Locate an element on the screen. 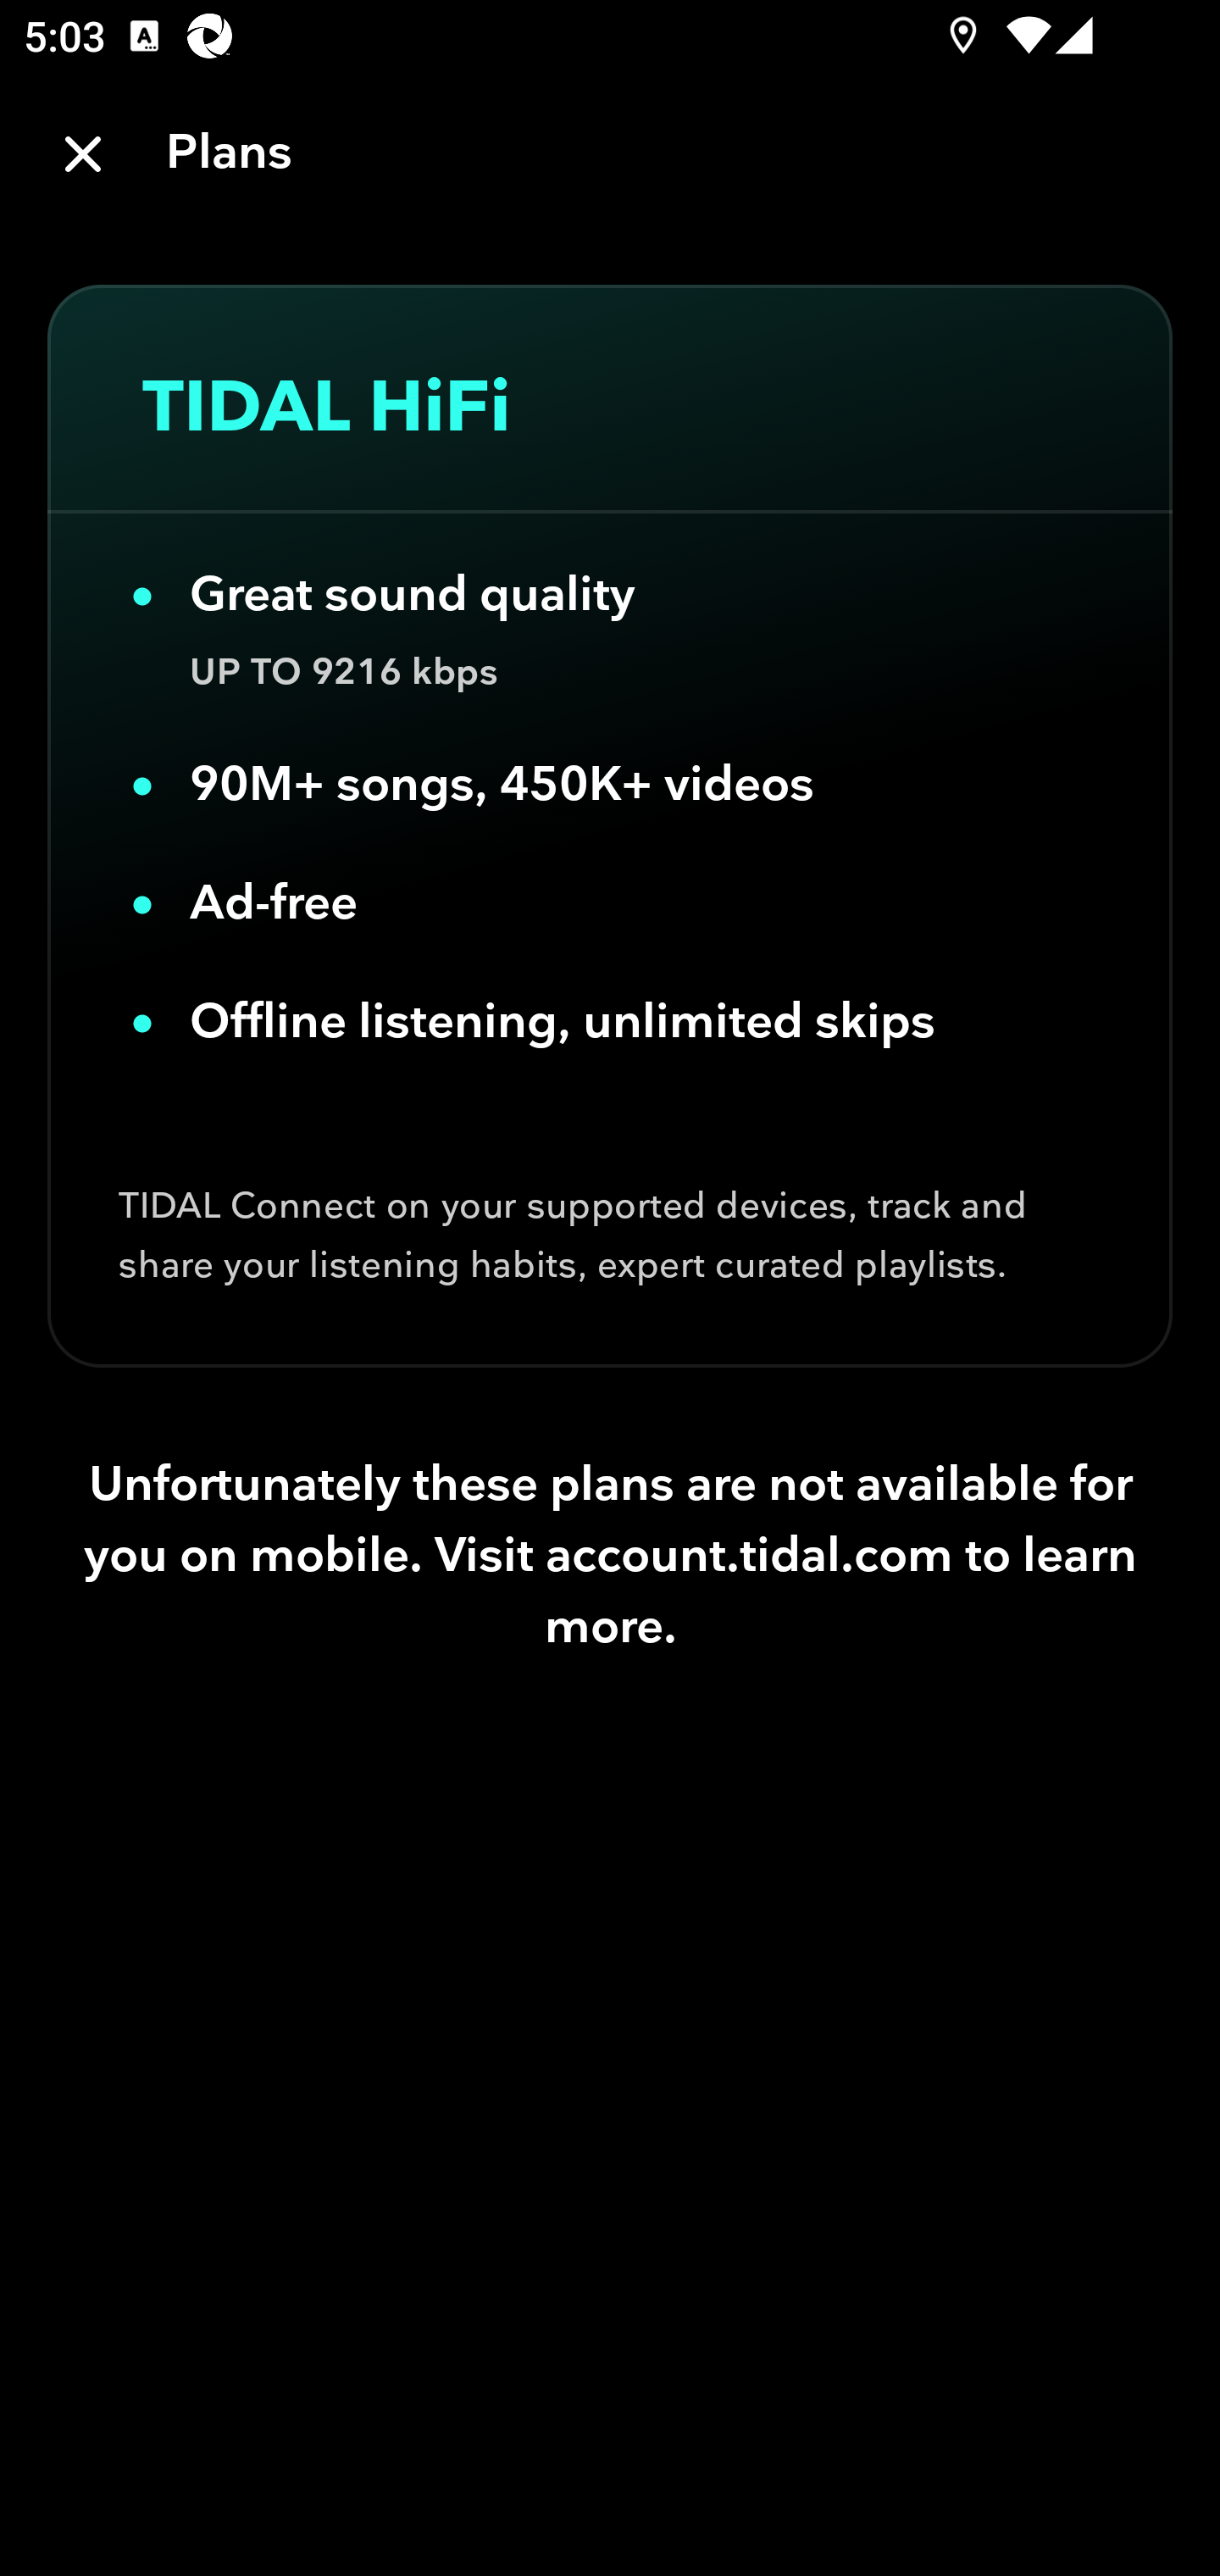 This screenshot has height=2576, width=1220. Close is located at coordinates (83, 154).